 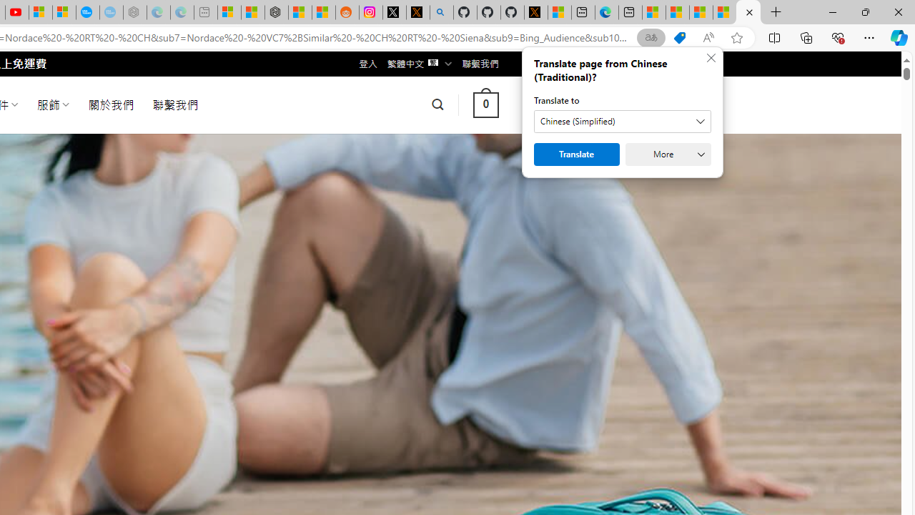 I want to click on Welcome to Microsoft Edge, so click(x=607, y=13).